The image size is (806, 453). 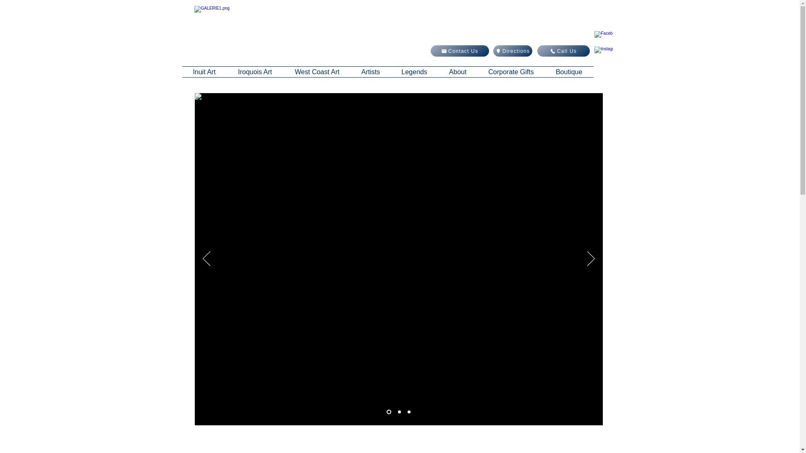 I want to click on Directions, so click(x=512, y=51).